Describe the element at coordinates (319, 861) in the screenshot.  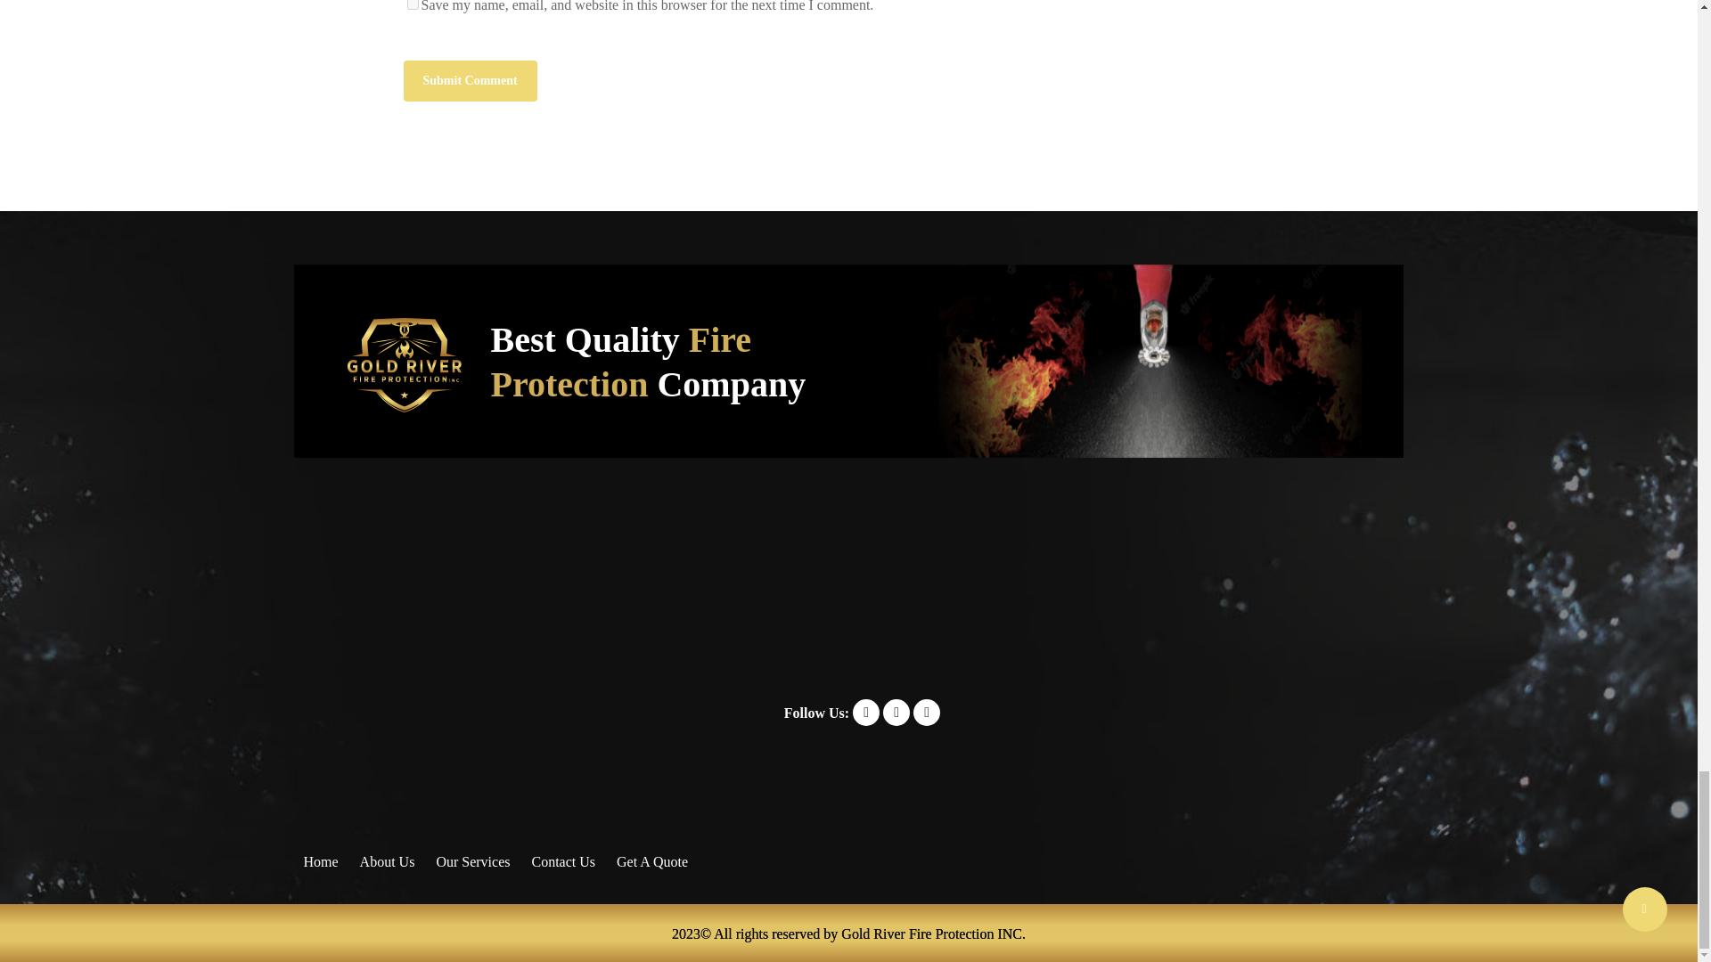
I see `Home` at that location.